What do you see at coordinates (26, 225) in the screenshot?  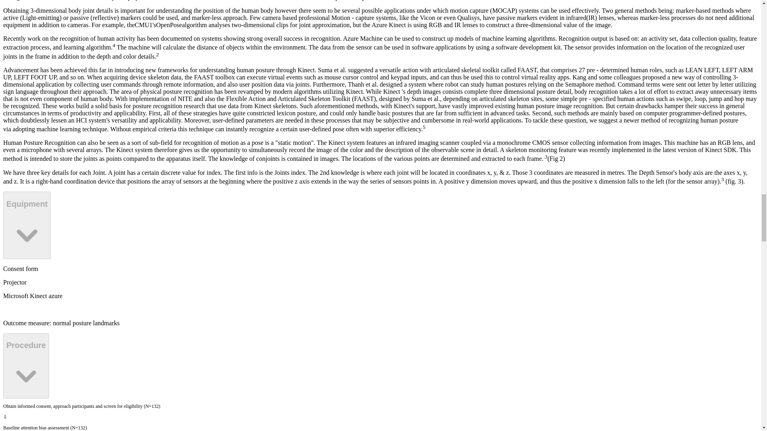 I see `Equipment` at bounding box center [26, 225].